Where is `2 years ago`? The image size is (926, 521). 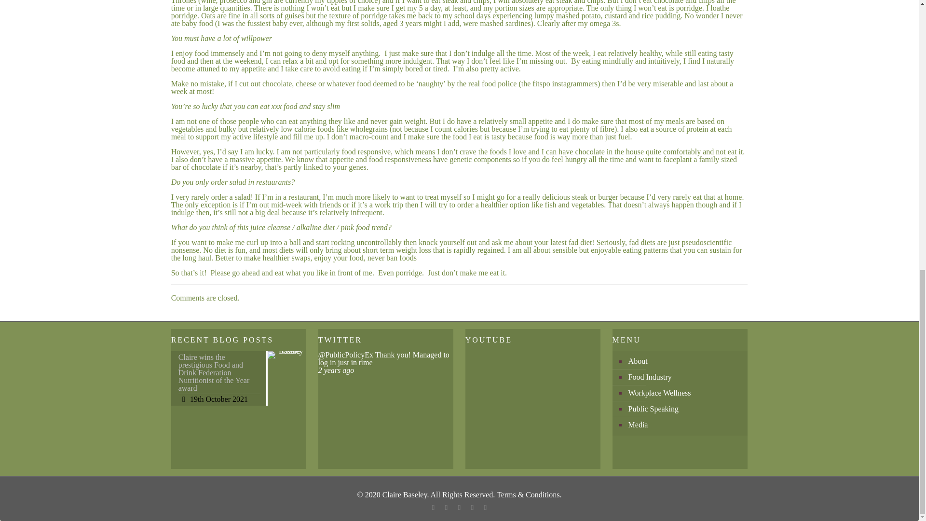 2 years ago is located at coordinates (337, 370).